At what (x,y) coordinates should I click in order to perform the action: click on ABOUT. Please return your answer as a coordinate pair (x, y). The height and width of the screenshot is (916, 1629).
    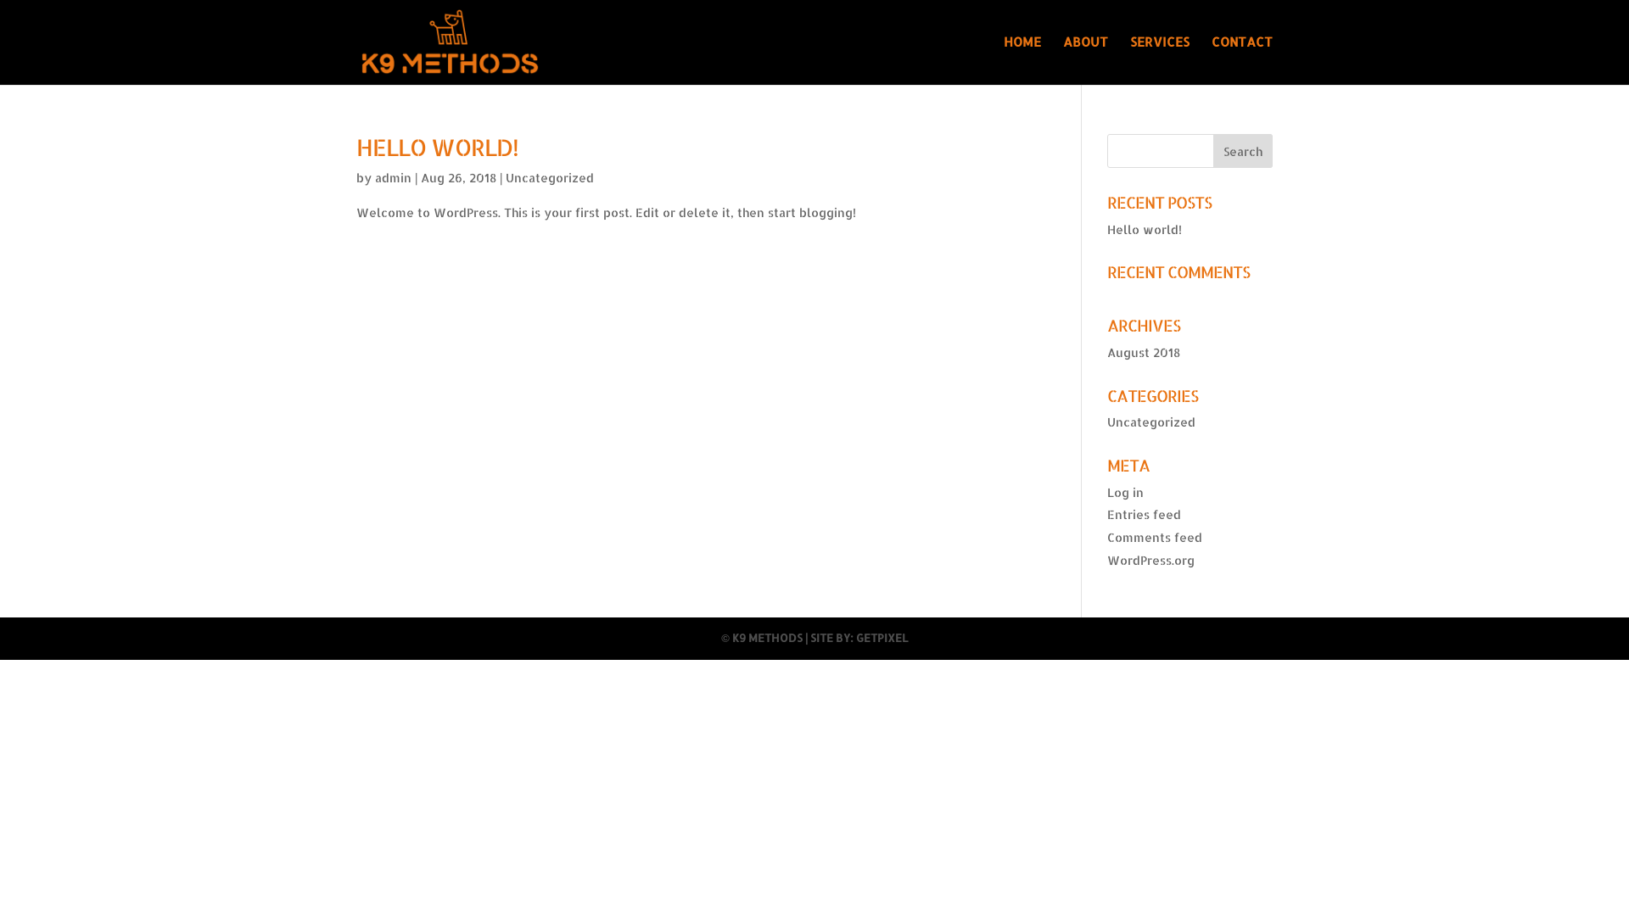
    Looking at the image, I should click on (1086, 61).